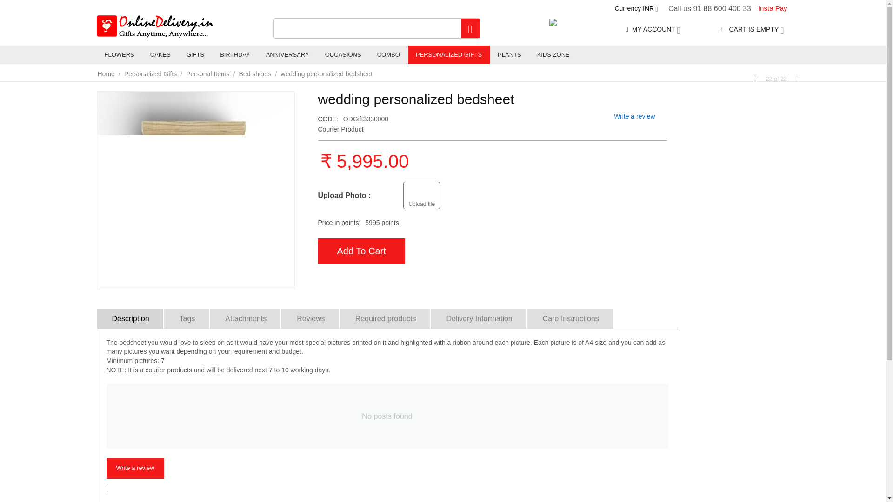 The height and width of the screenshot is (502, 893). Describe the element at coordinates (377, 28) in the screenshot. I see `Search products` at that location.